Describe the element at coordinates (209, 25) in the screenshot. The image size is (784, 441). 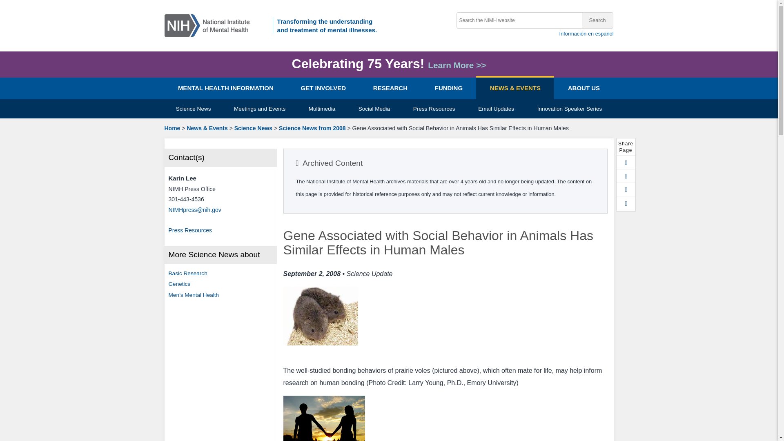
I see `NIMH Home` at that location.